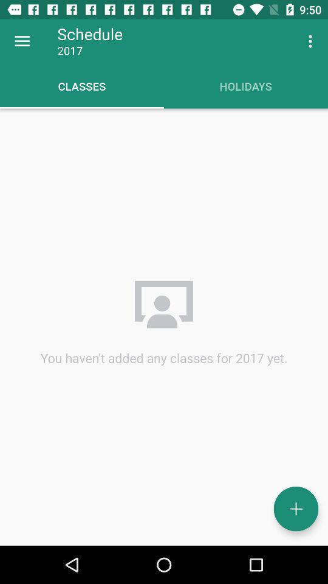 Image resolution: width=328 pixels, height=584 pixels. What do you see at coordinates (296, 509) in the screenshot?
I see `enter add` at bounding box center [296, 509].